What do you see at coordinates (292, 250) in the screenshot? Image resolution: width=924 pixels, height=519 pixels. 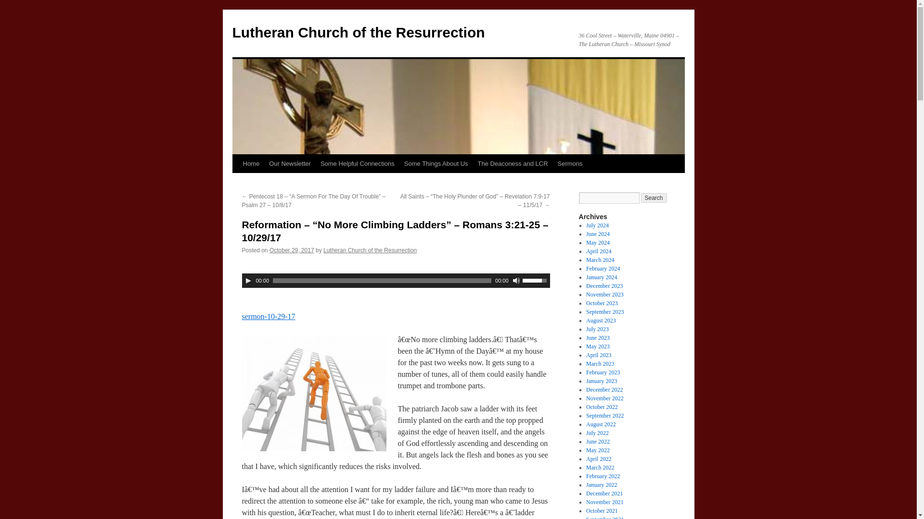 I see `4:13 pm` at bounding box center [292, 250].